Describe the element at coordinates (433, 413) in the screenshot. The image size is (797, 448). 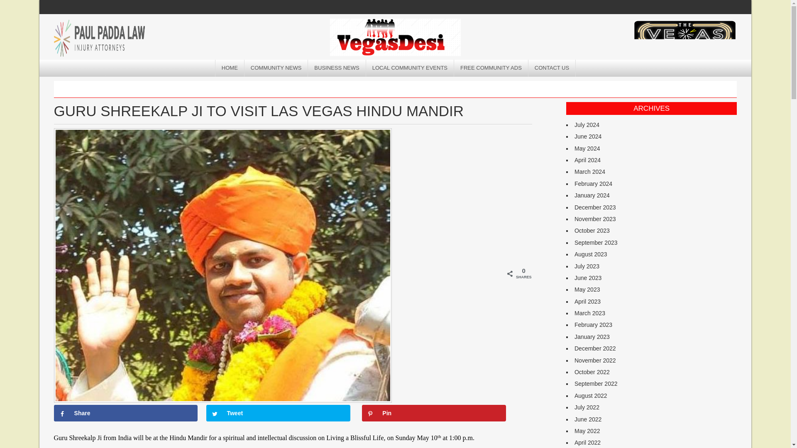
I see `Pin` at that location.